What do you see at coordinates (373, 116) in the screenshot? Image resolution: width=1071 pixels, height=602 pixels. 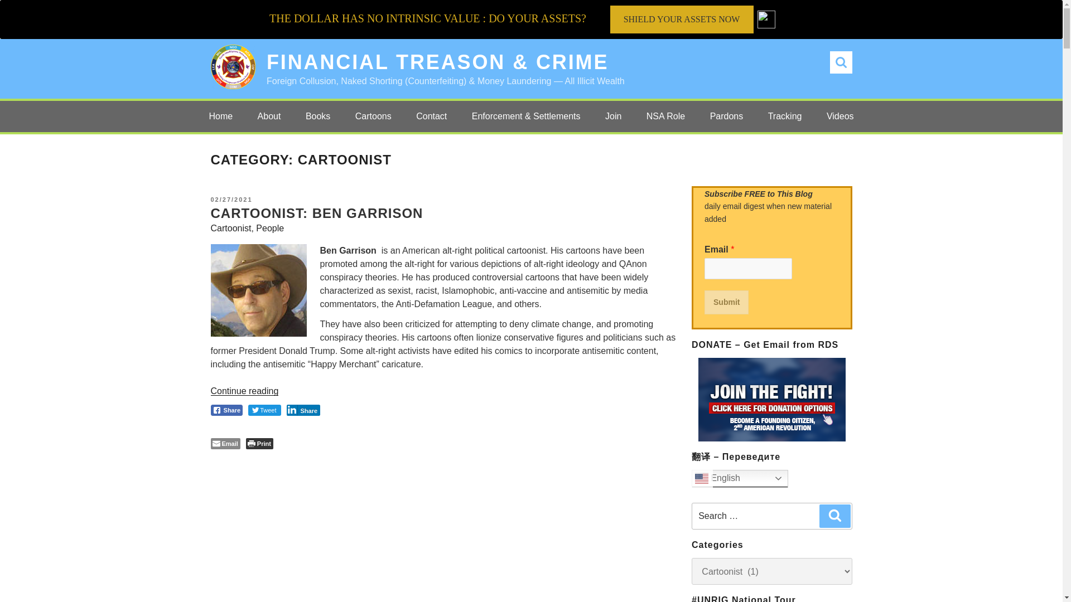 I see `Cartoons` at bounding box center [373, 116].